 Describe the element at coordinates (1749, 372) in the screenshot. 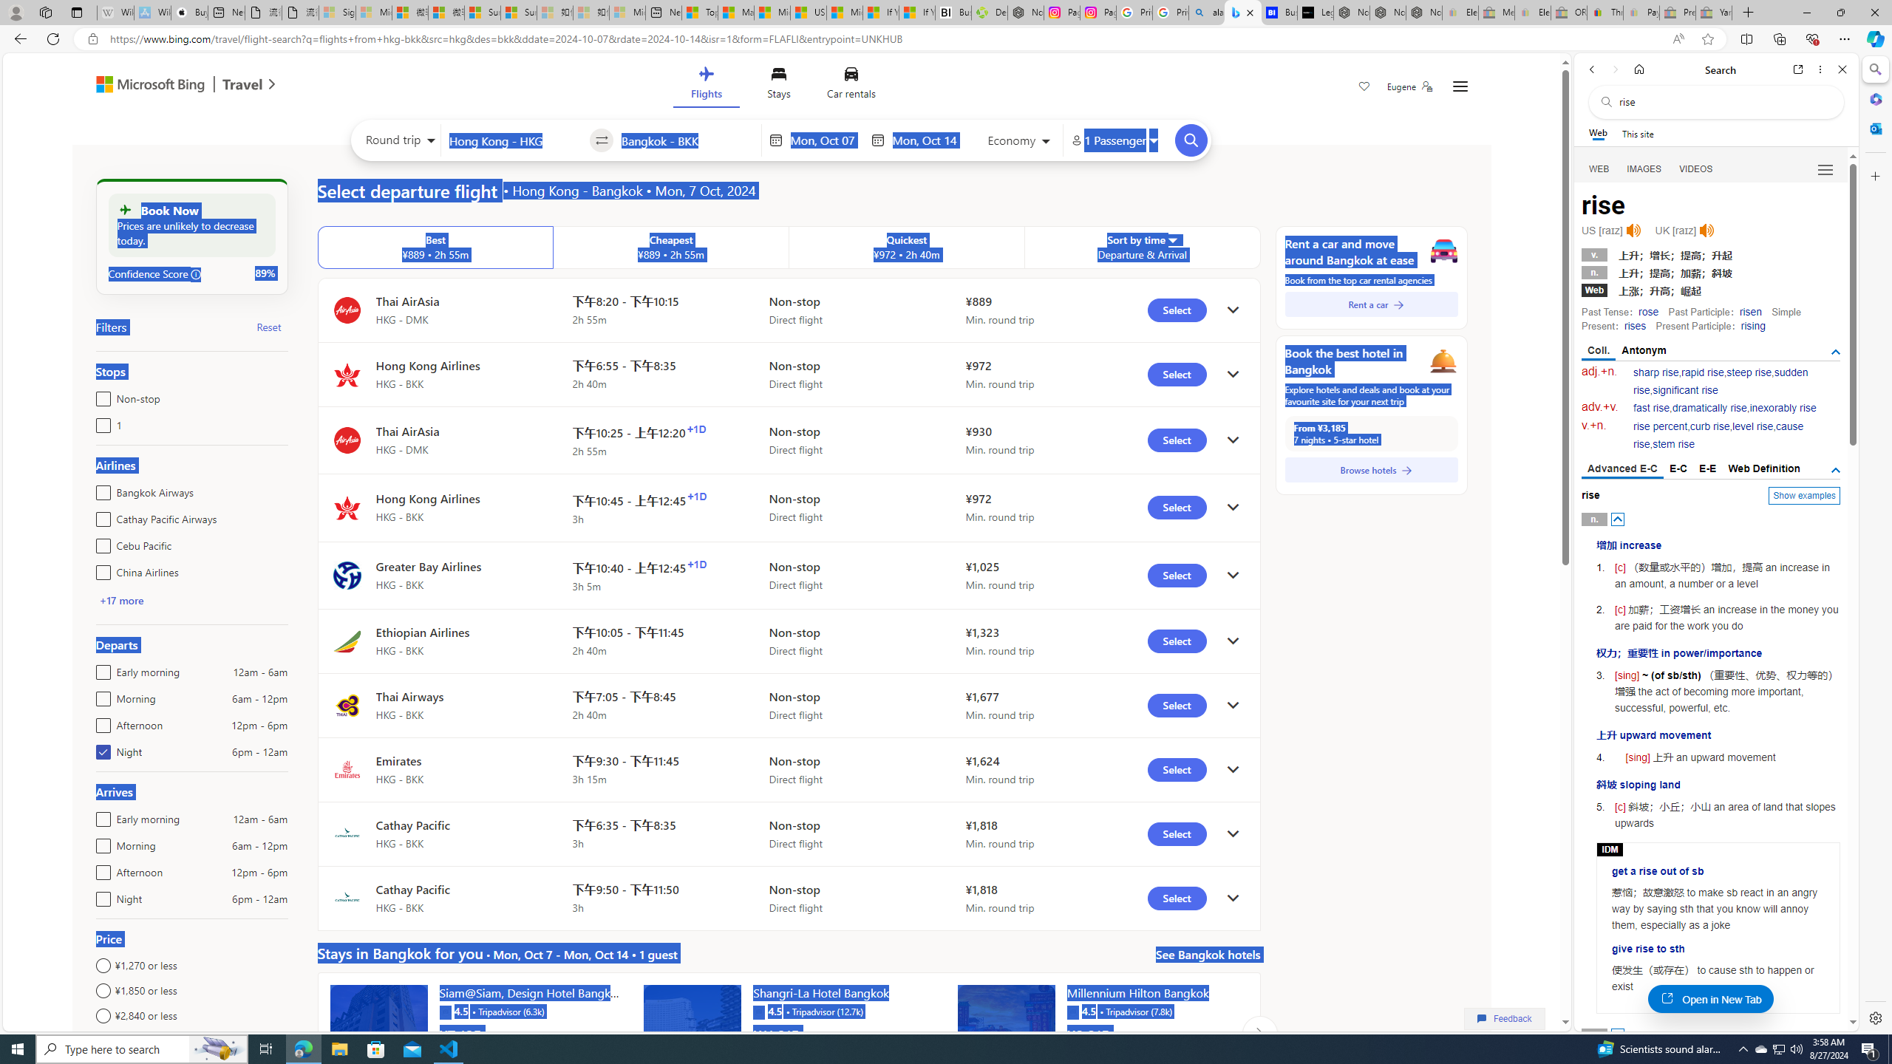

I see `steep rise` at that location.